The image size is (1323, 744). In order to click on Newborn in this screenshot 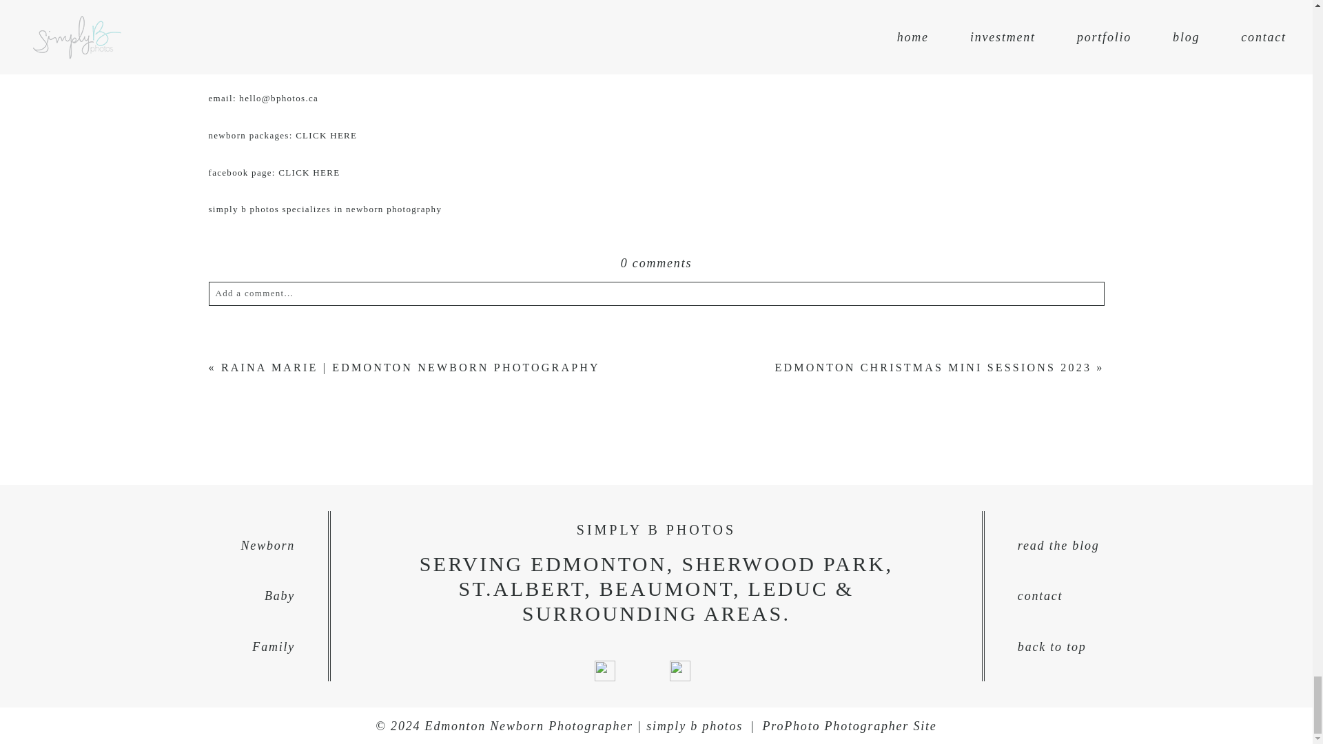, I will do `click(164, 546)`.